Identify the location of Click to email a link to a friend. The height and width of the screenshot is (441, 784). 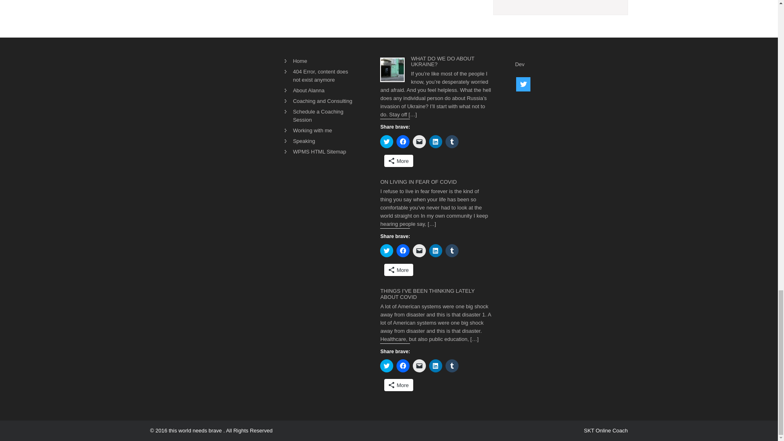
(419, 141).